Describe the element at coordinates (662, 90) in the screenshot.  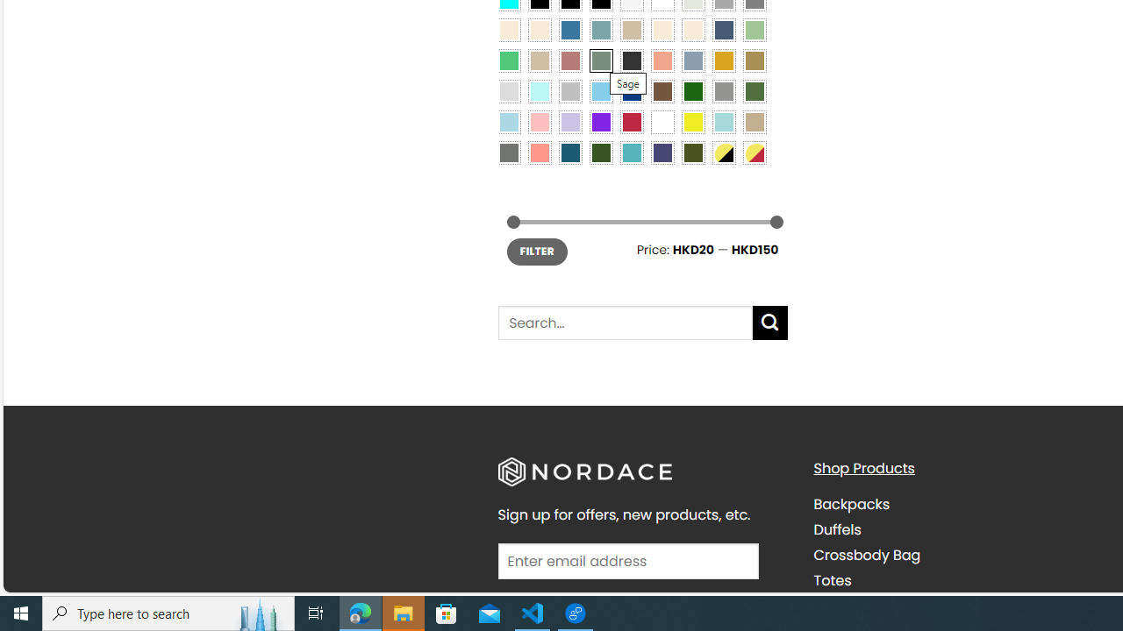
I see `Brown` at that location.